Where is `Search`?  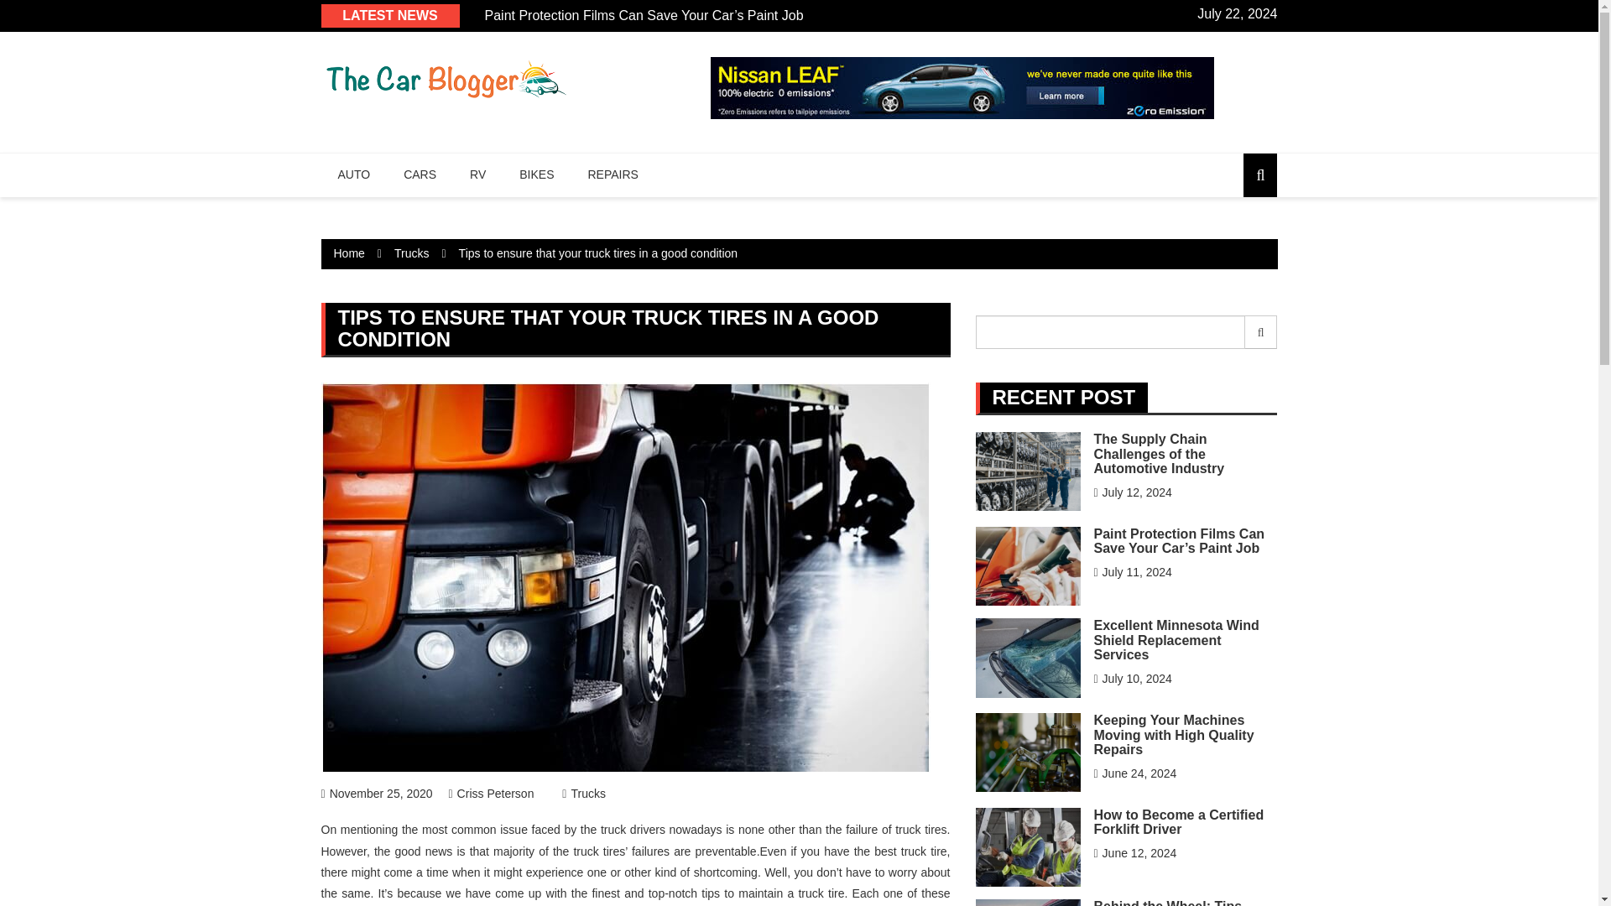
Search is located at coordinates (1261, 331).